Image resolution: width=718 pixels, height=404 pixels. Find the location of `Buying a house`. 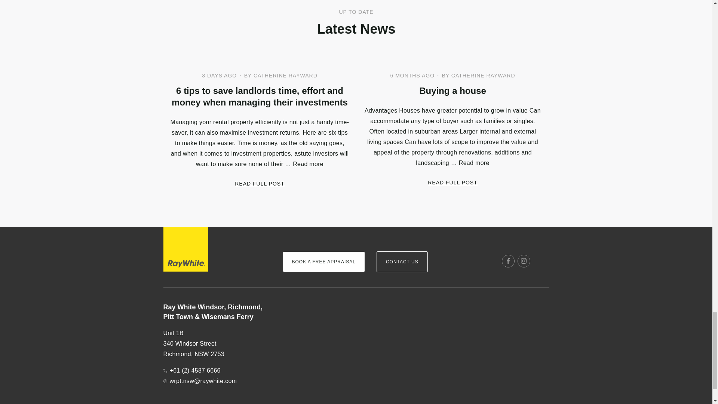

Buying a house is located at coordinates (452, 91).